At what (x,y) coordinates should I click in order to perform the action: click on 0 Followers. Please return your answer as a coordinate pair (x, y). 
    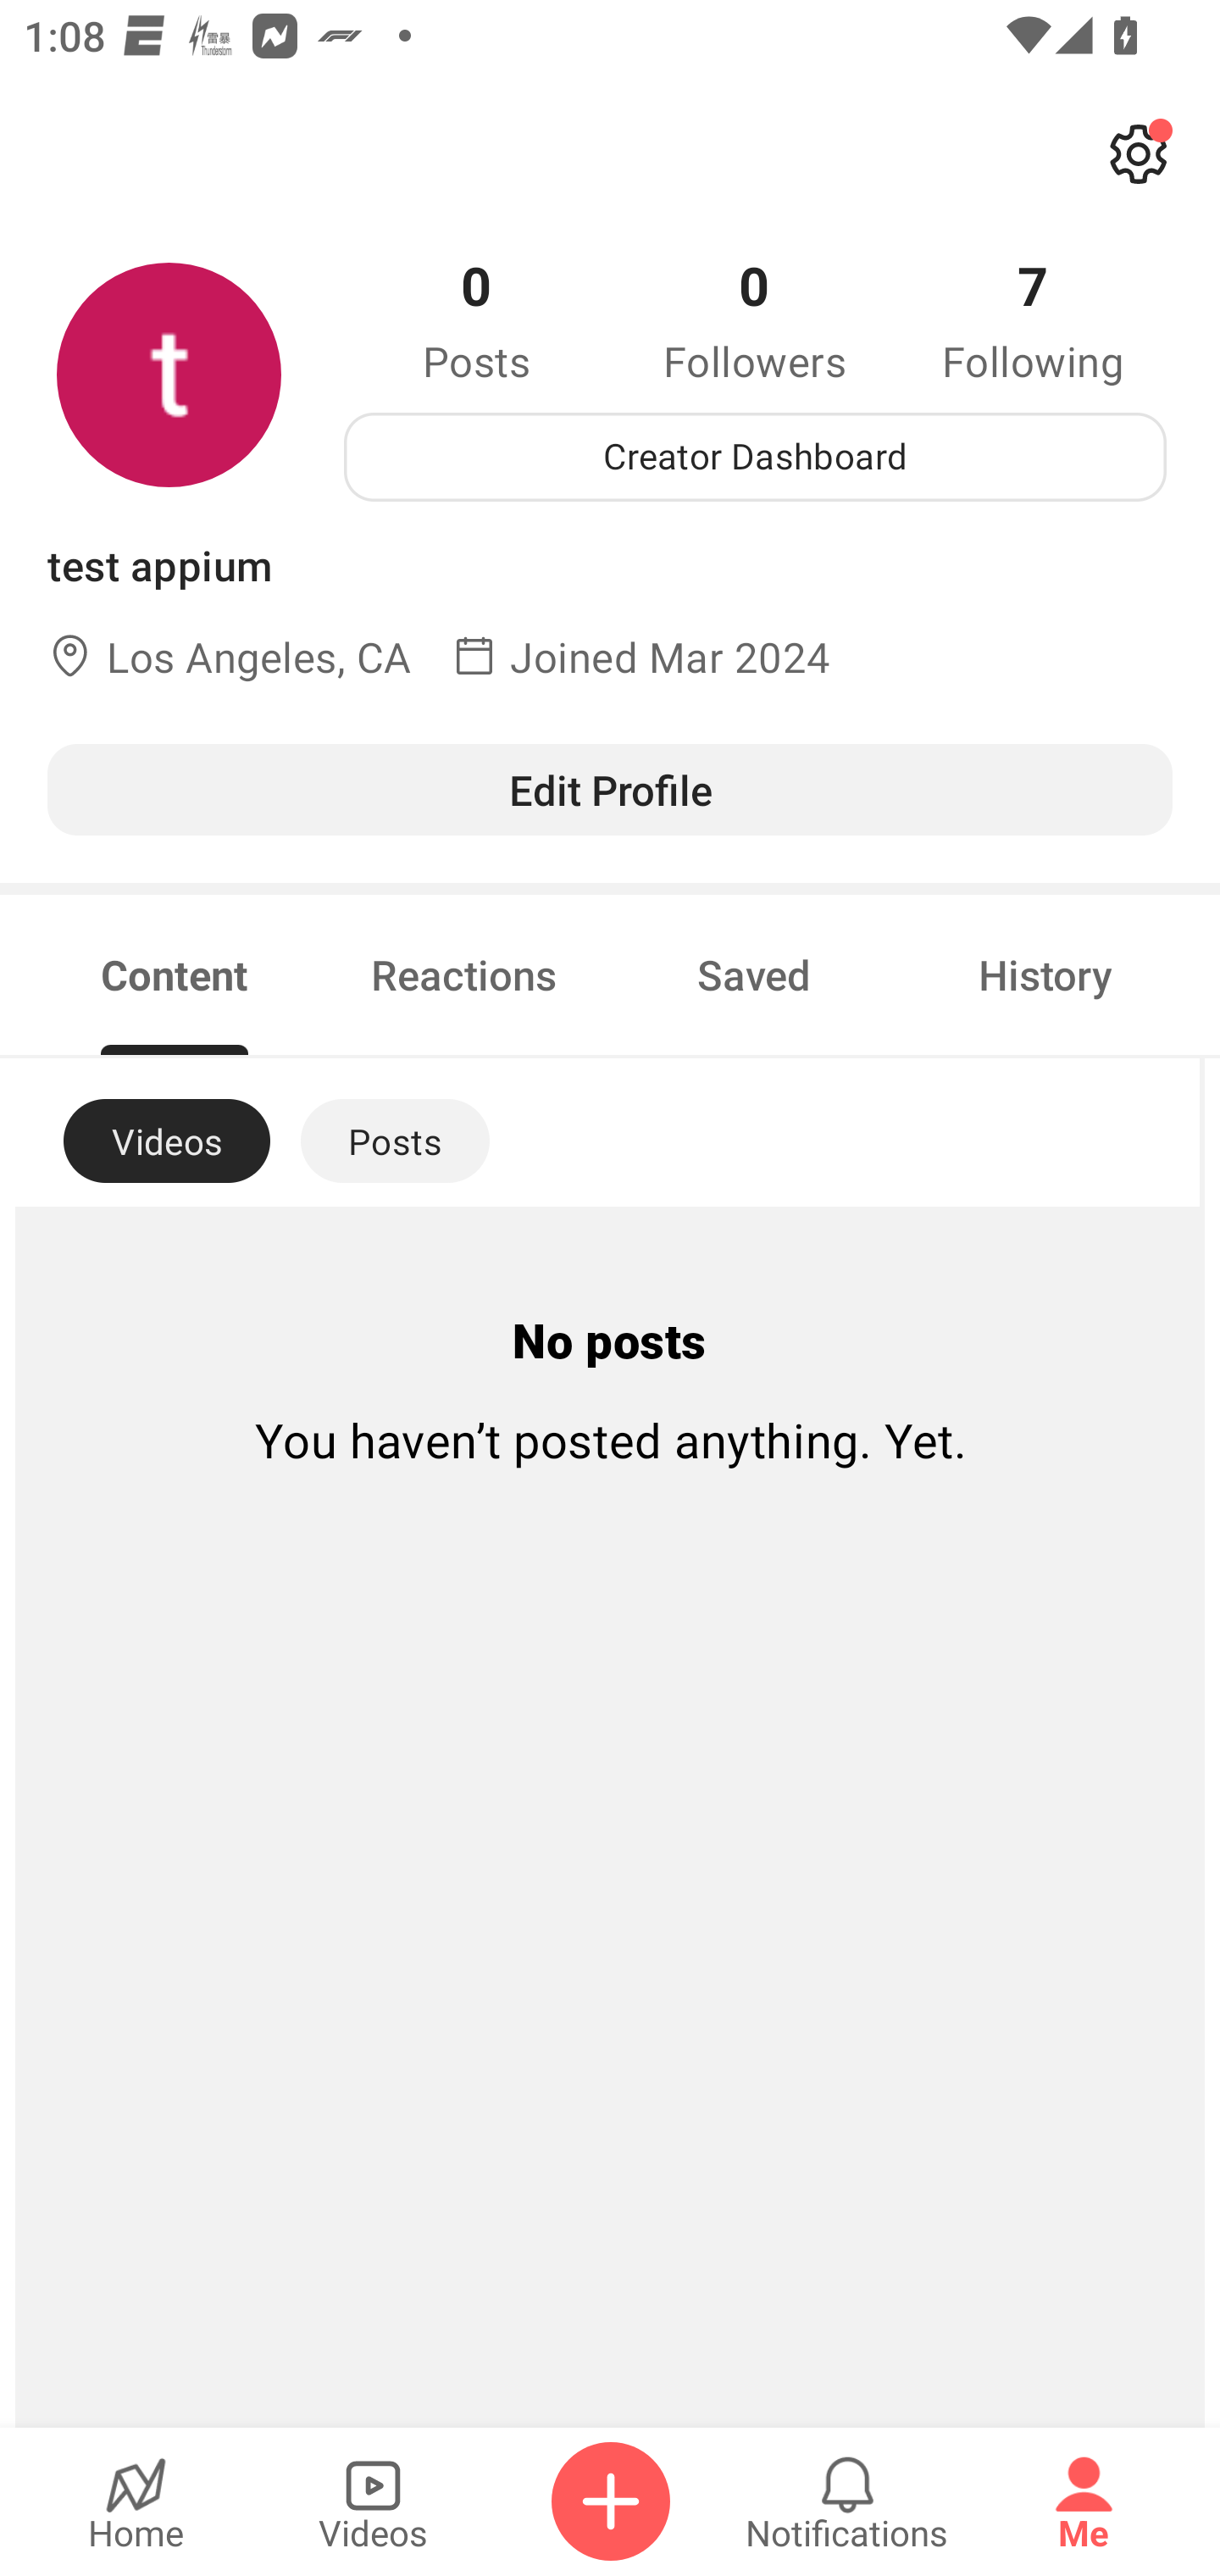
    Looking at the image, I should click on (755, 319).